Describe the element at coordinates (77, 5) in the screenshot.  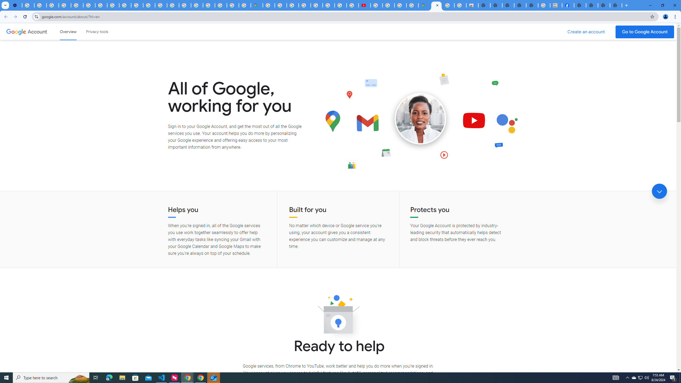
I see `Privacy Help Center - Policies Help` at that location.